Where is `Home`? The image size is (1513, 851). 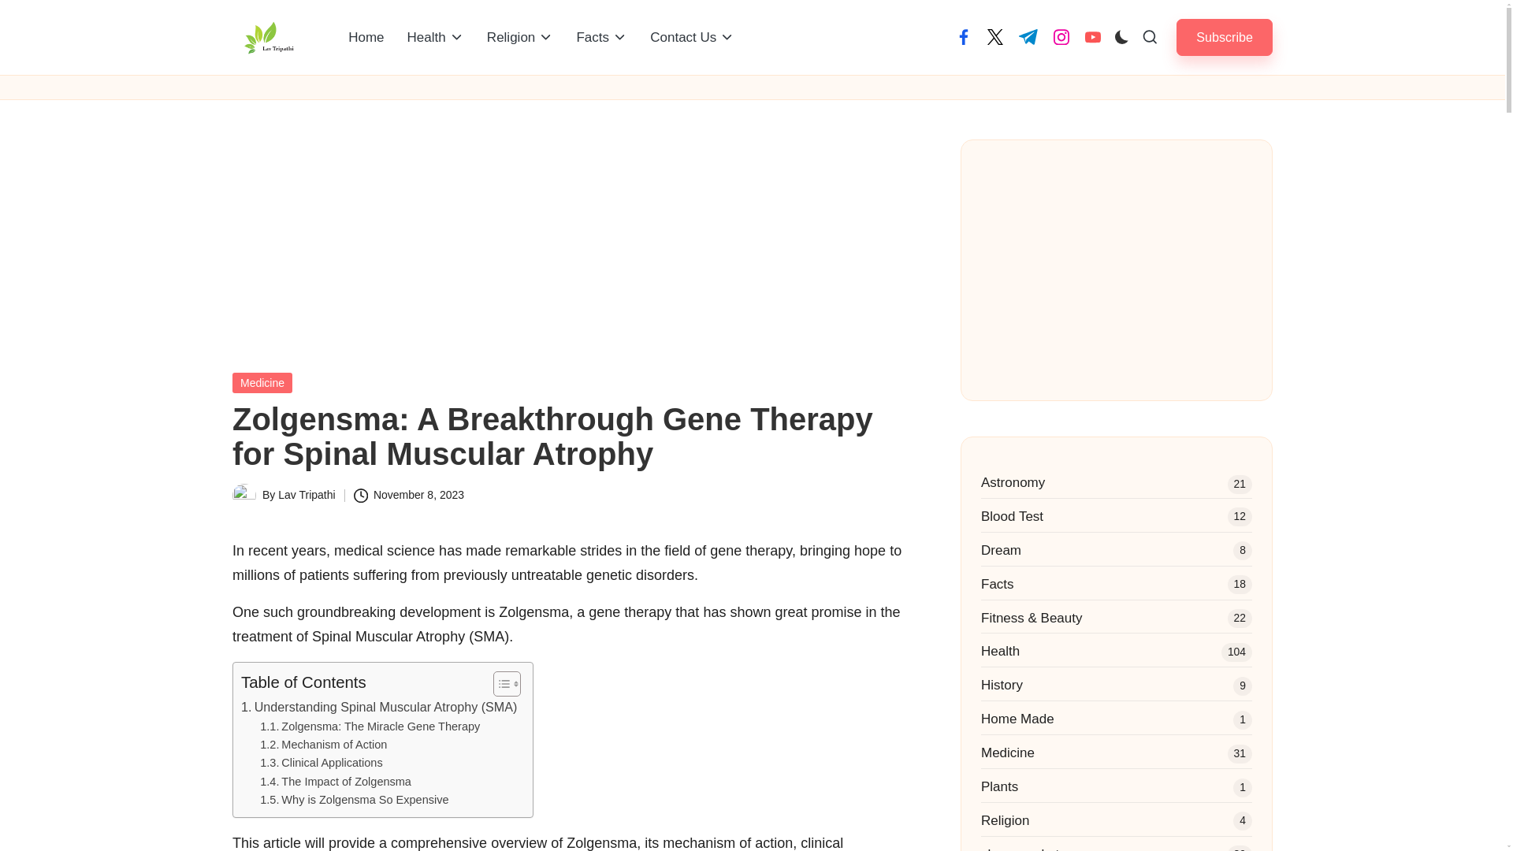
Home is located at coordinates (366, 38).